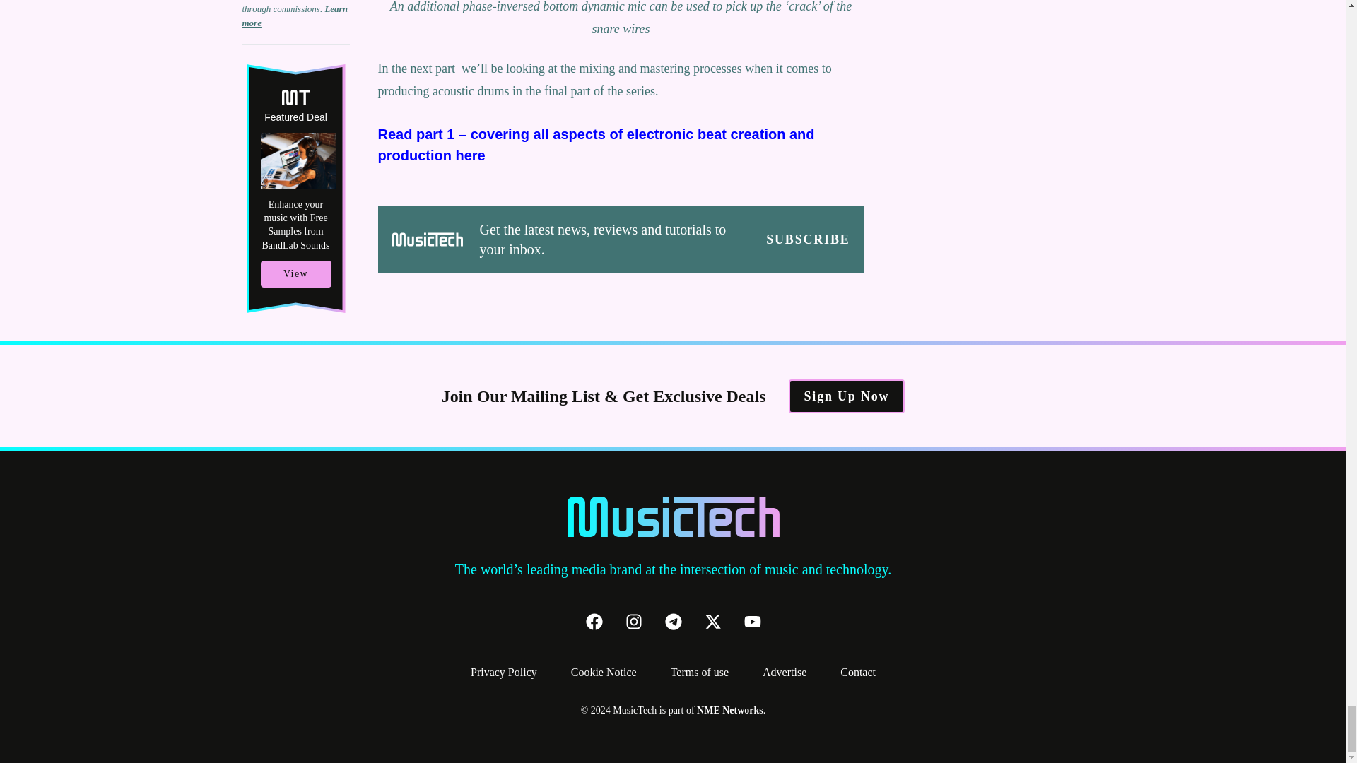 This screenshot has height=763, width=1357. I want to click on Join our mailing list, so click(807, 239).